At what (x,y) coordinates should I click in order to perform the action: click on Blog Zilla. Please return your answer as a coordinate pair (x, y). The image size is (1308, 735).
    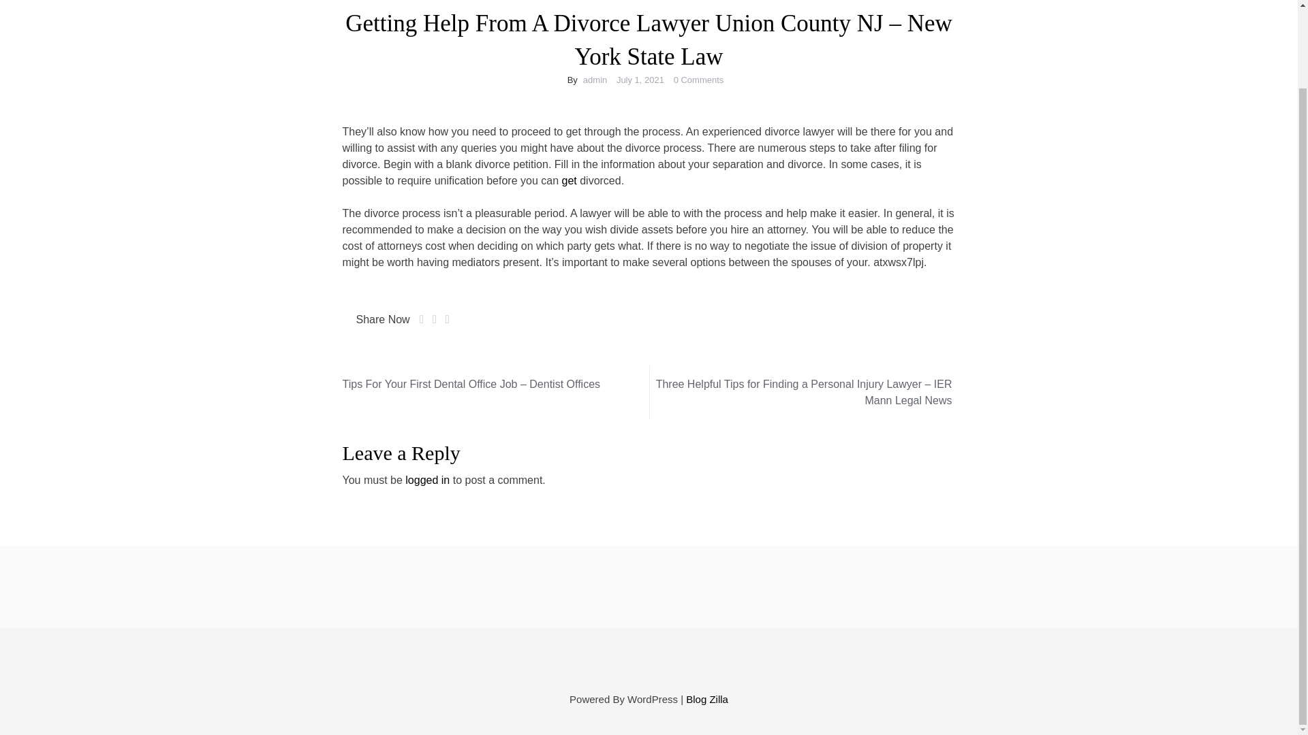
    Looking at the image, I should click on (707, 699).